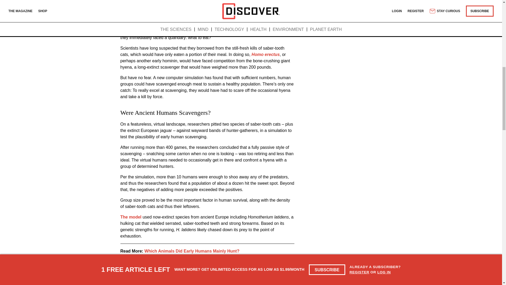 Image resolution: width=506 pixels, height=285 pixels. Describe the element at coordinates (266, 54) in the screenshot. I see `Homo erectus` at that location.